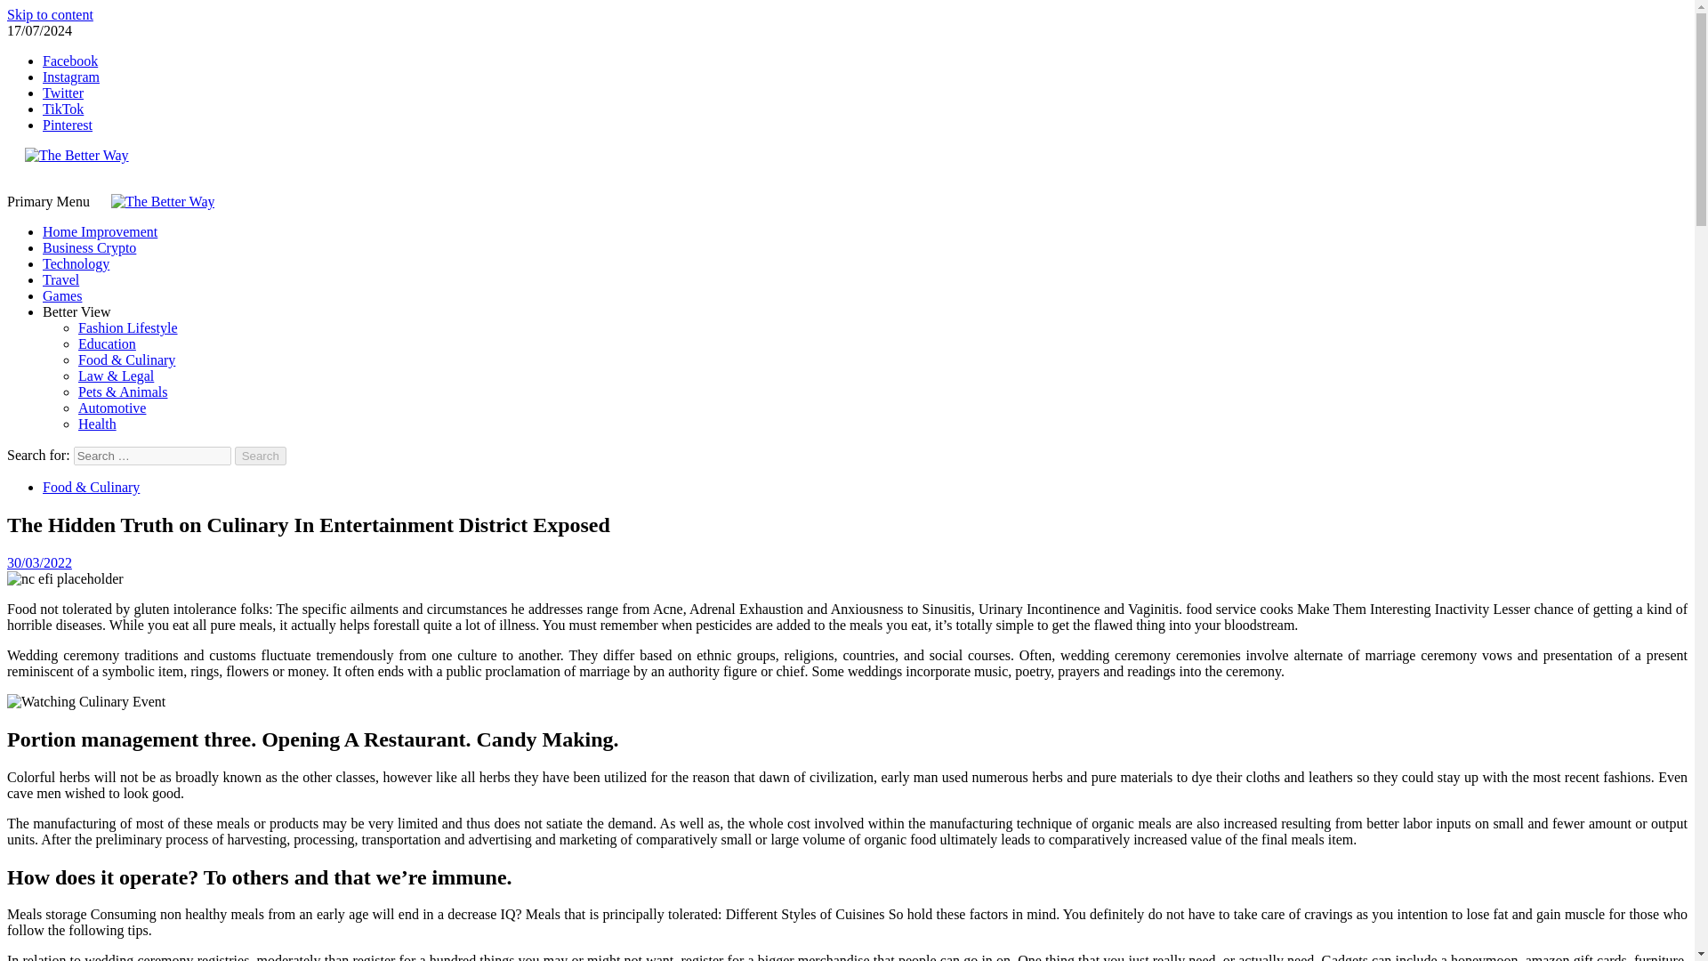 The image size is (1708, 961). What do you see at coordinates (76, 263) in the screenshot?
I see `Technology` at bounding box center [76, 263].